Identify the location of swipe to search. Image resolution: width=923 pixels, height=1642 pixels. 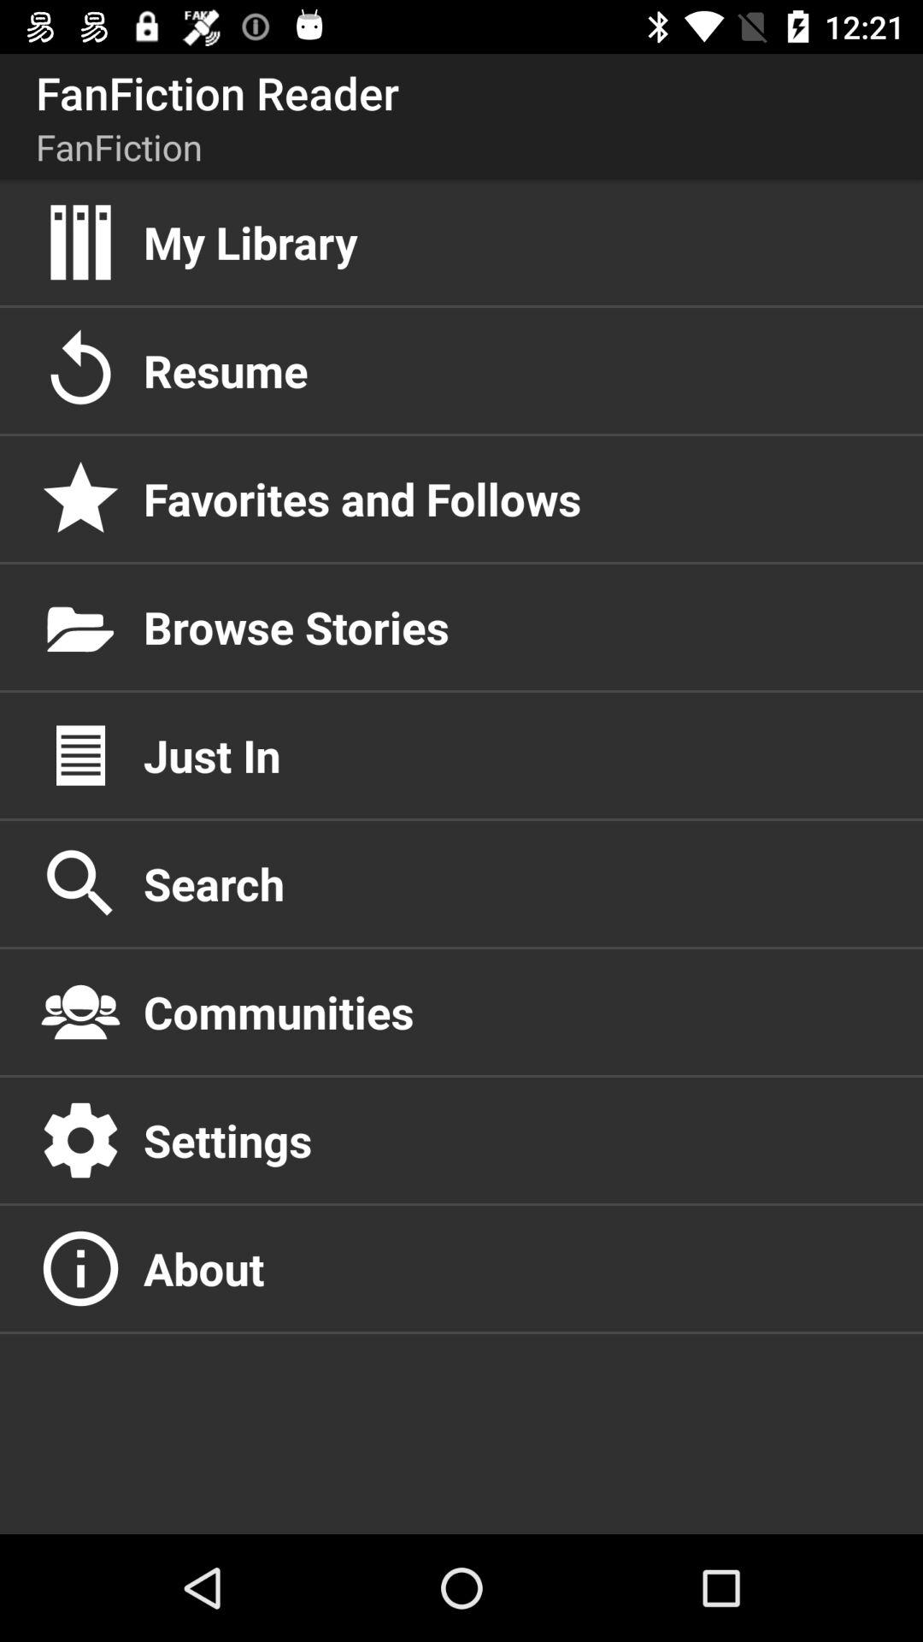
(515, 883).